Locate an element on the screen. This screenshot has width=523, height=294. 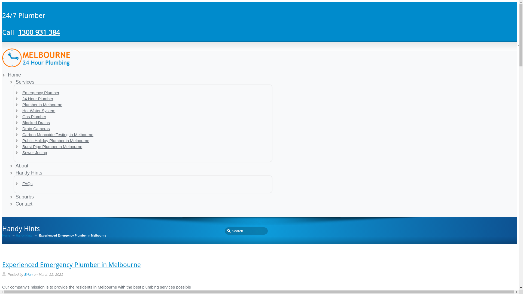
Blocked Drains is located at coordinates (36, 122).